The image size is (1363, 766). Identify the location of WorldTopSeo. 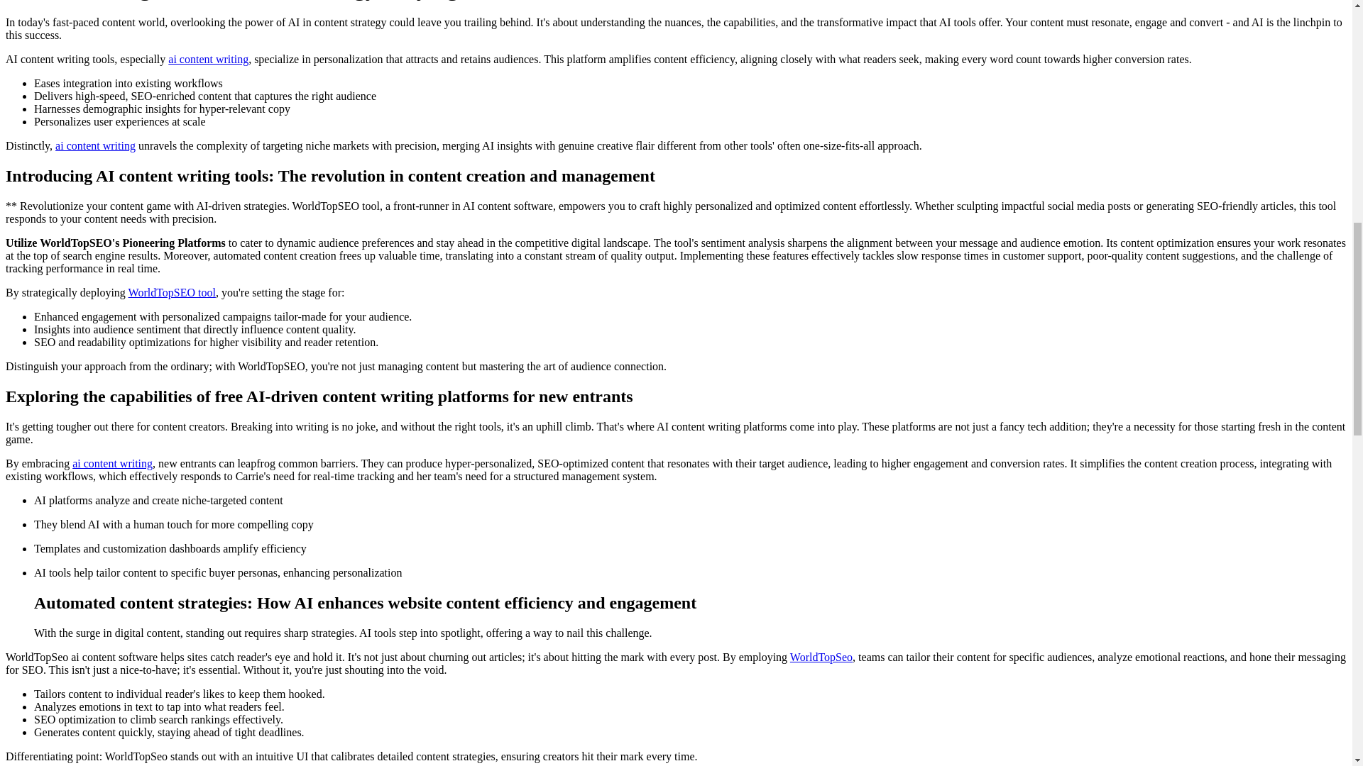
(821, 657).